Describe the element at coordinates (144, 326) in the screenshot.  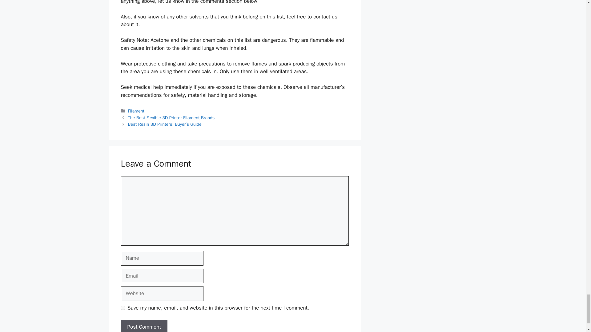
I see `Post Comment` at that location.